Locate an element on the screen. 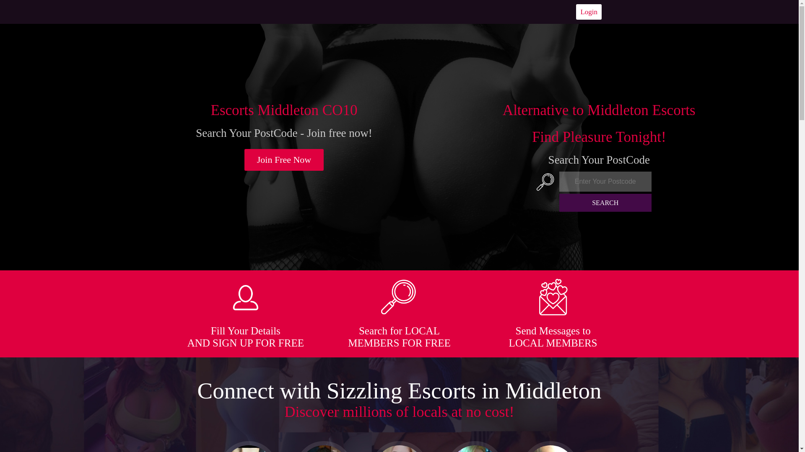 This screenshot has height=452, width=805. Join Free Now is located at coordinates (284, 160).